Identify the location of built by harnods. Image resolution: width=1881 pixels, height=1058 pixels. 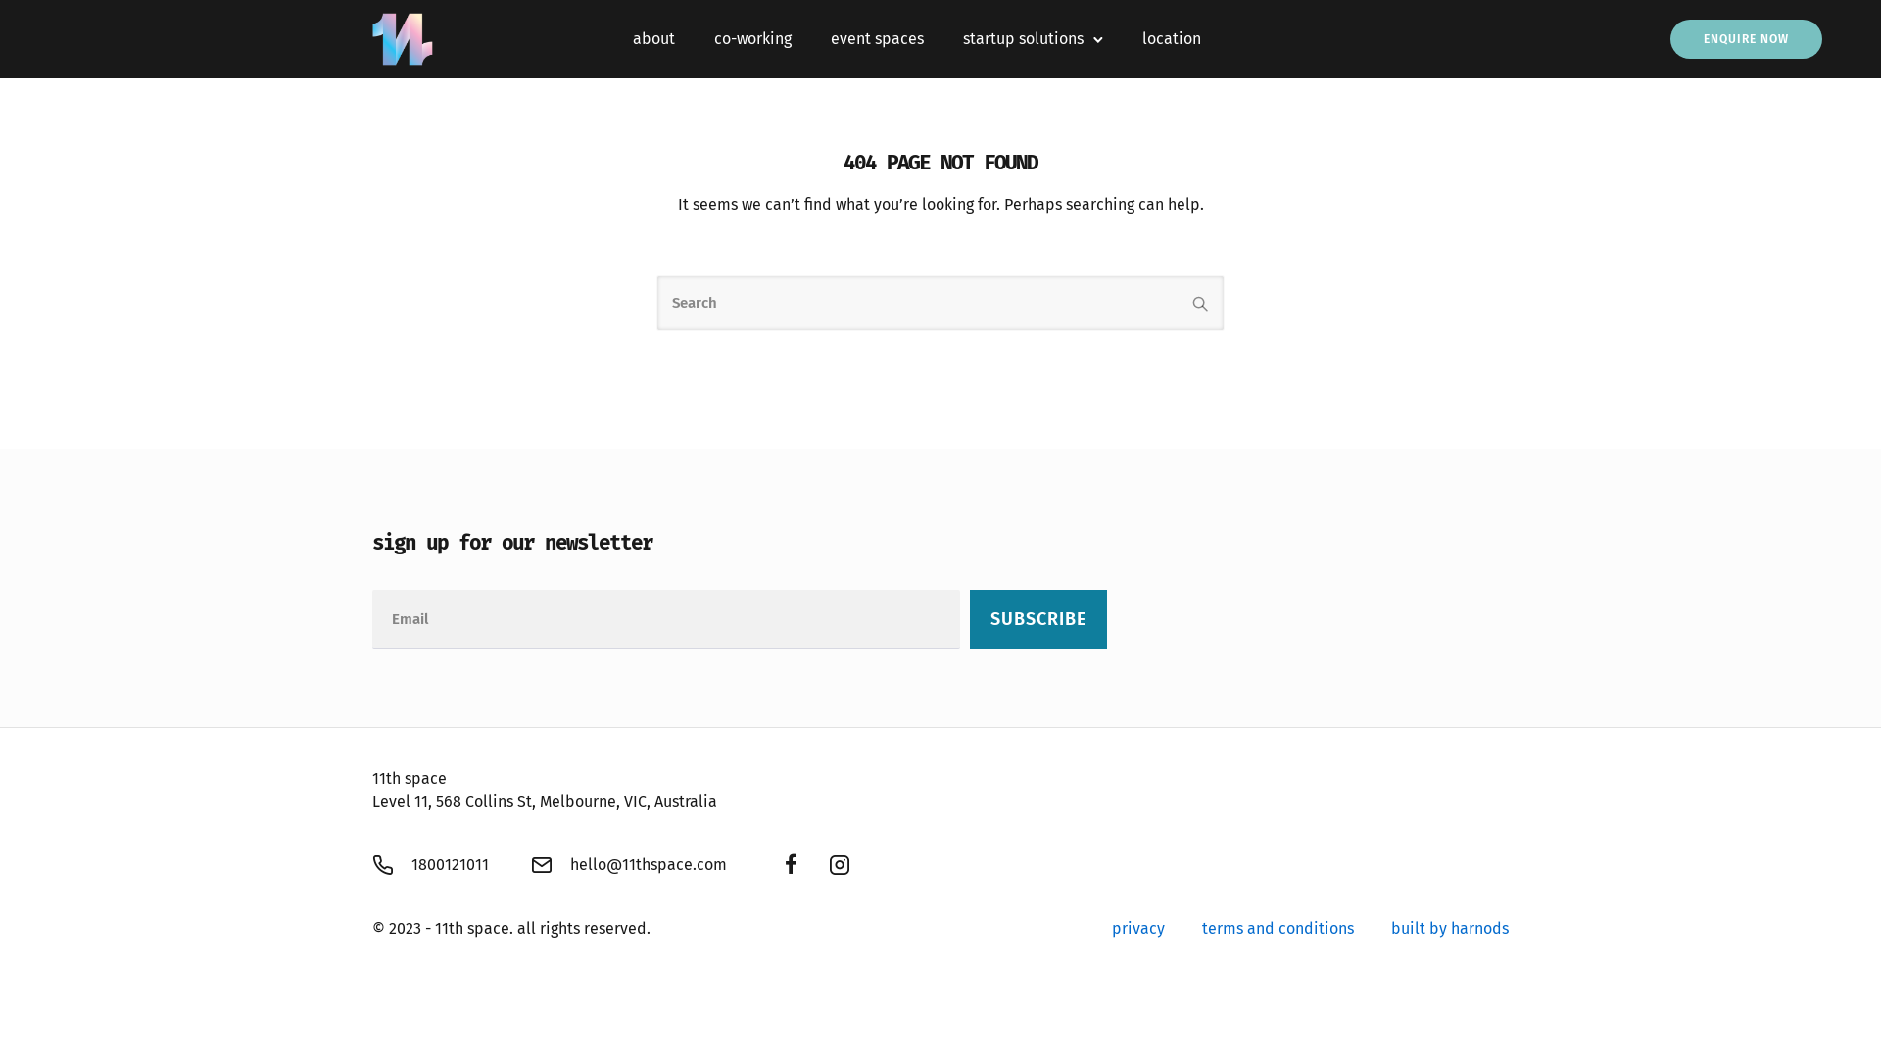
(1450, 929).